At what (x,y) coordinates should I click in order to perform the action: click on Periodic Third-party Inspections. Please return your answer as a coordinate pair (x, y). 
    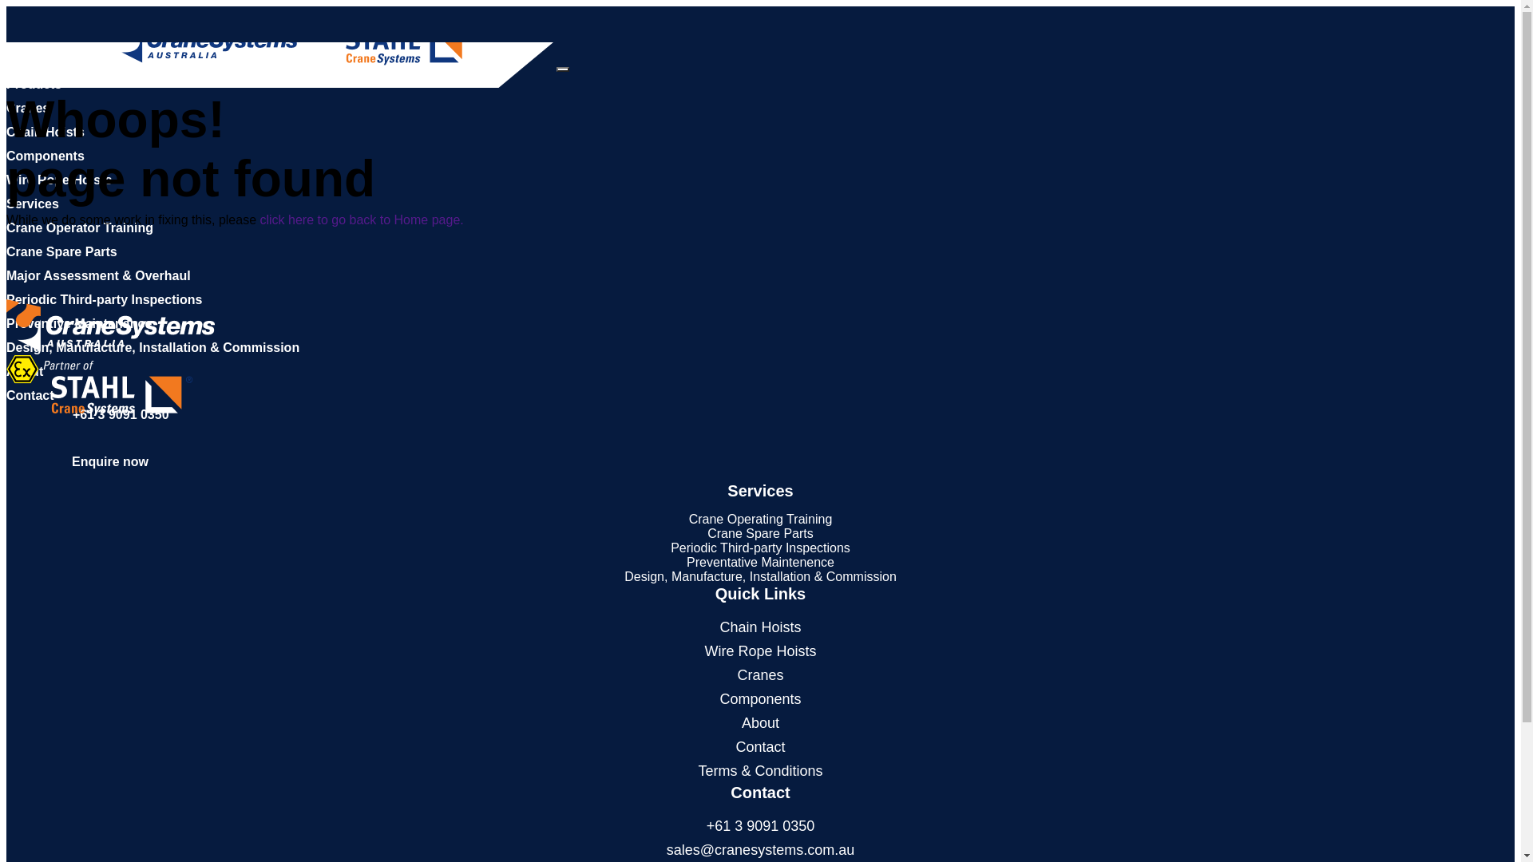
    Looking at the image, I should click on (104, 300).